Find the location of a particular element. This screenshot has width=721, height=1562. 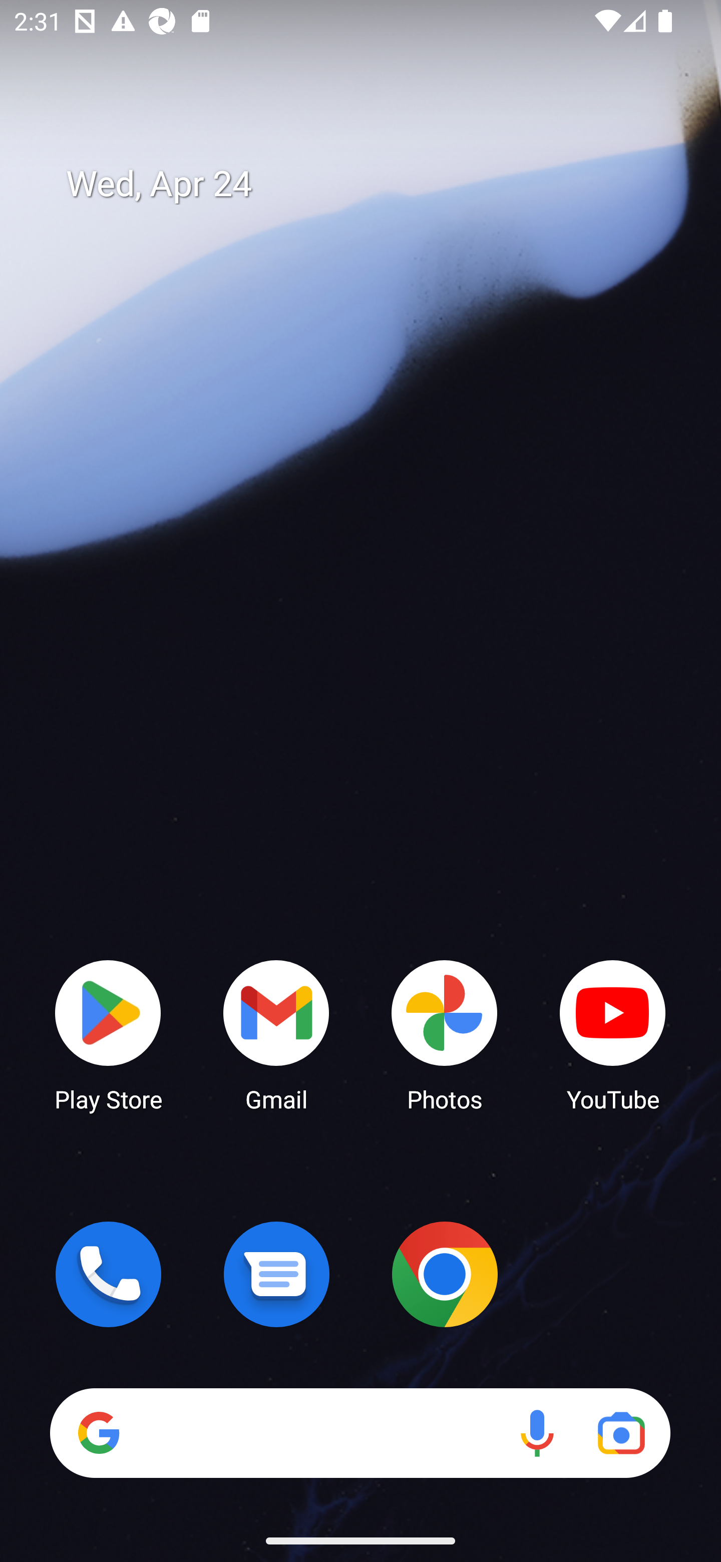

Search Voice search Google Lens is located at coordinates (360, 1433).